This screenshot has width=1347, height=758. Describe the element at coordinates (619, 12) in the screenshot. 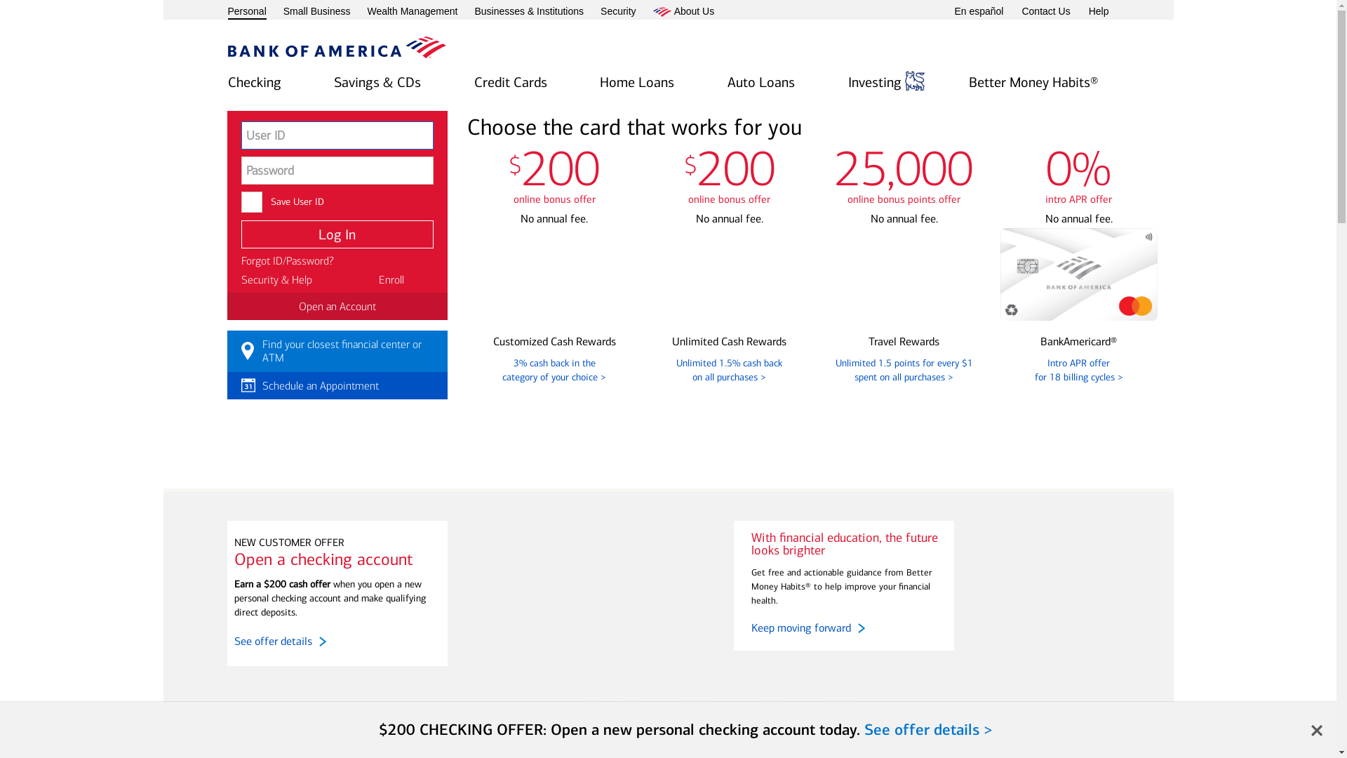

I see `Security` at that location.